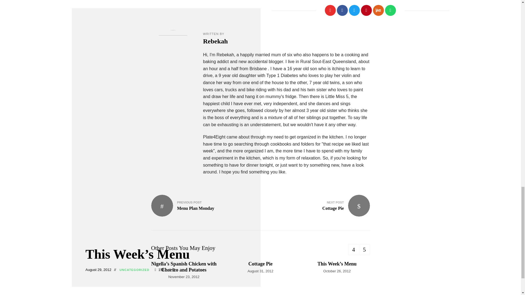  Describe the element at coordinates (390, 10) in the screenshot. I see `WhatsApp` at that location.